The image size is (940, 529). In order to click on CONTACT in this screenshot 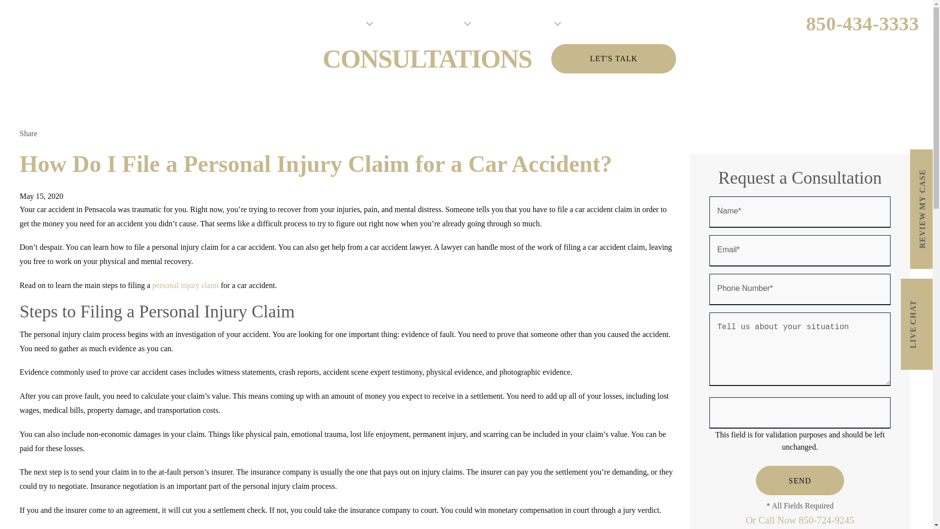, I will do `click(724, 24)`.